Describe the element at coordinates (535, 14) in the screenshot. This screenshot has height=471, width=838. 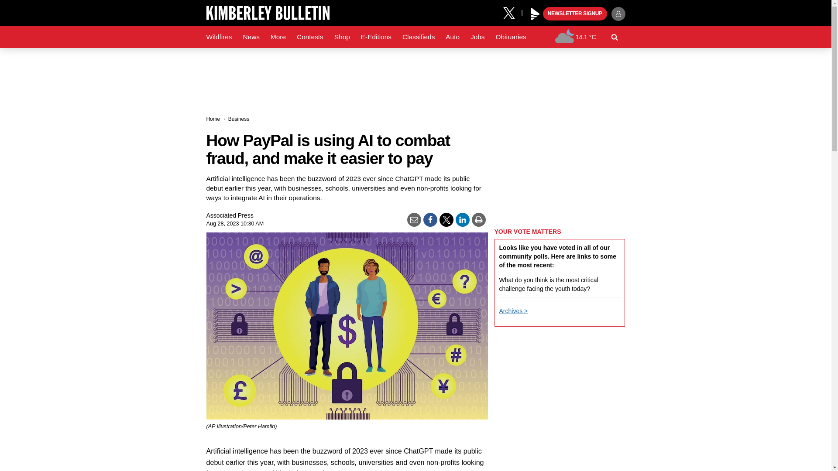
I see `Play` at that location.